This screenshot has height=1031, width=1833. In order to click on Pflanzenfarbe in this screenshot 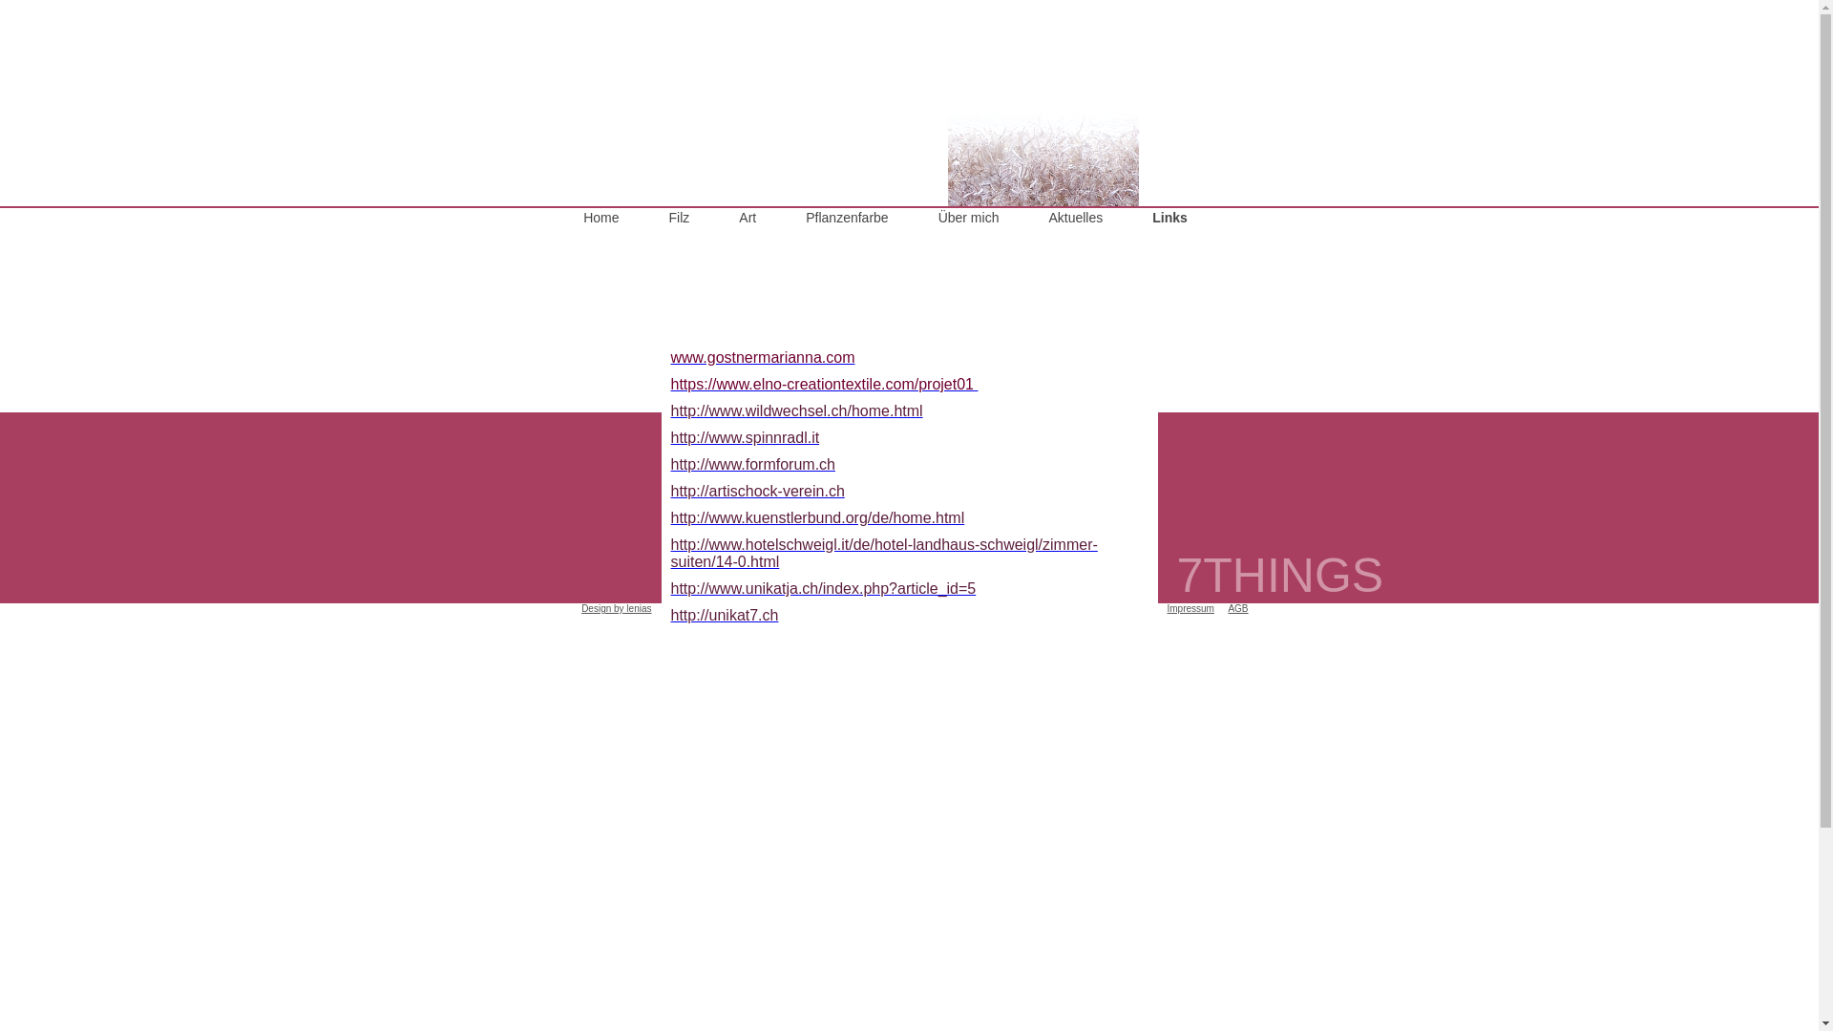, I will do `click(847, 218)`.